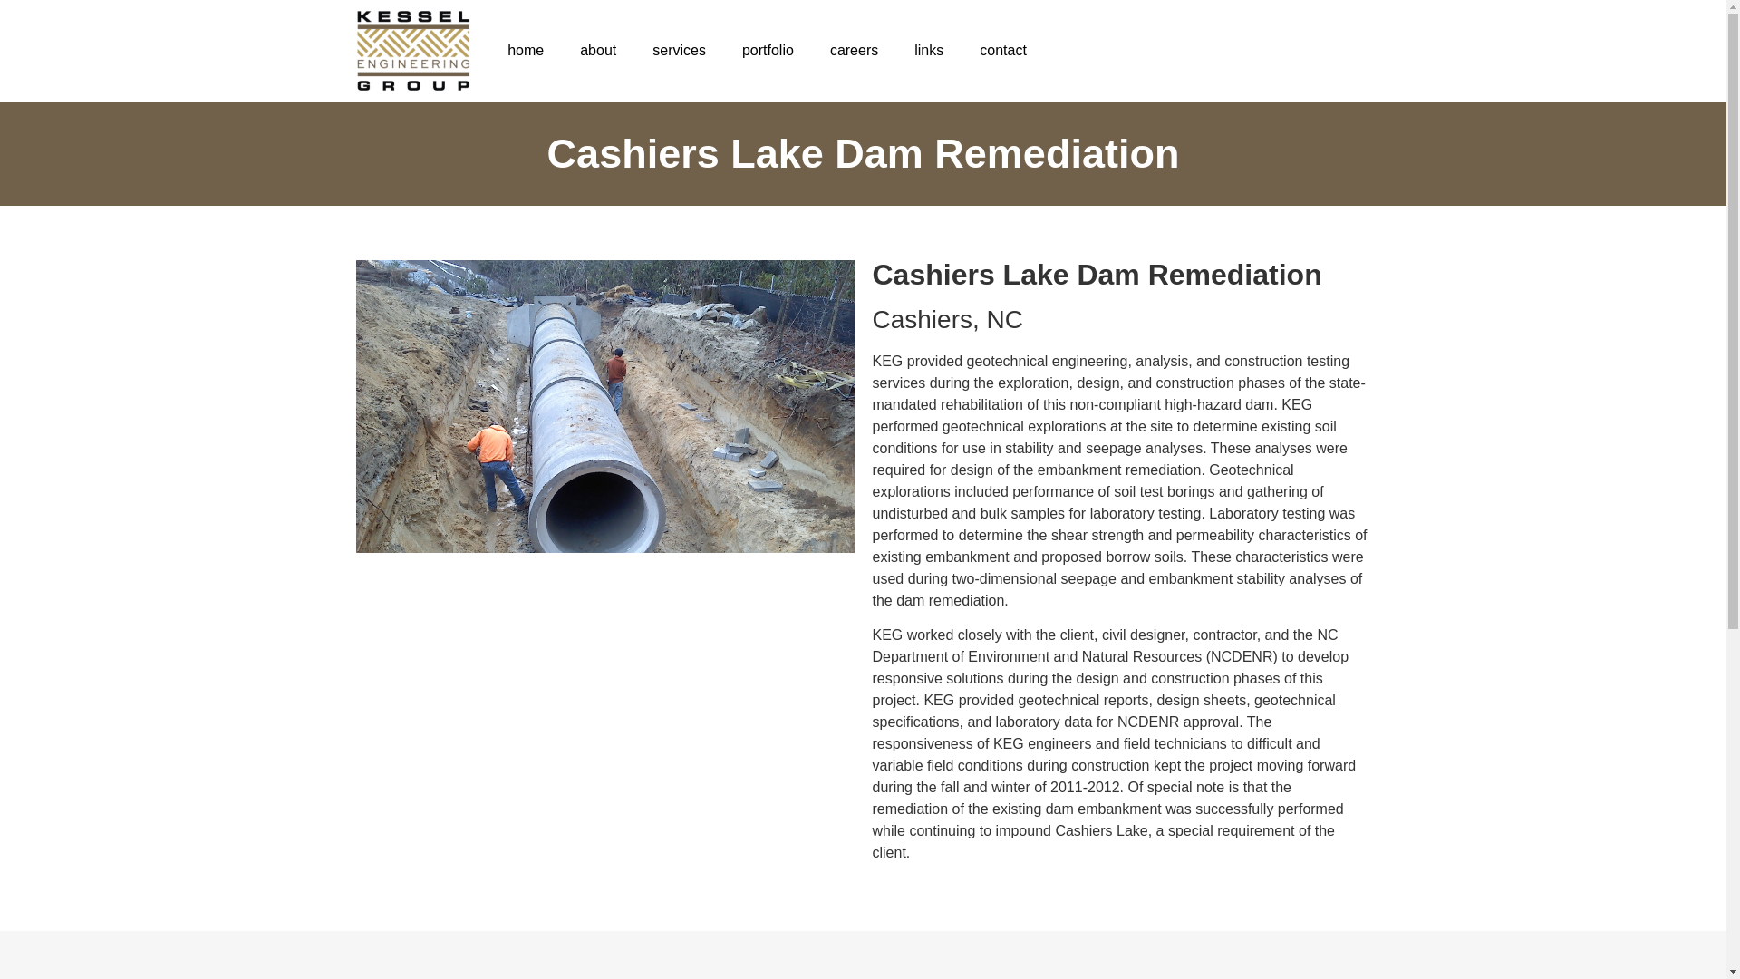 This screenshot has height=979, width=1740. What do you see at coordinates (1003, 51) in the screenshot?
I see `contact` at bounding box center [1003, 51].